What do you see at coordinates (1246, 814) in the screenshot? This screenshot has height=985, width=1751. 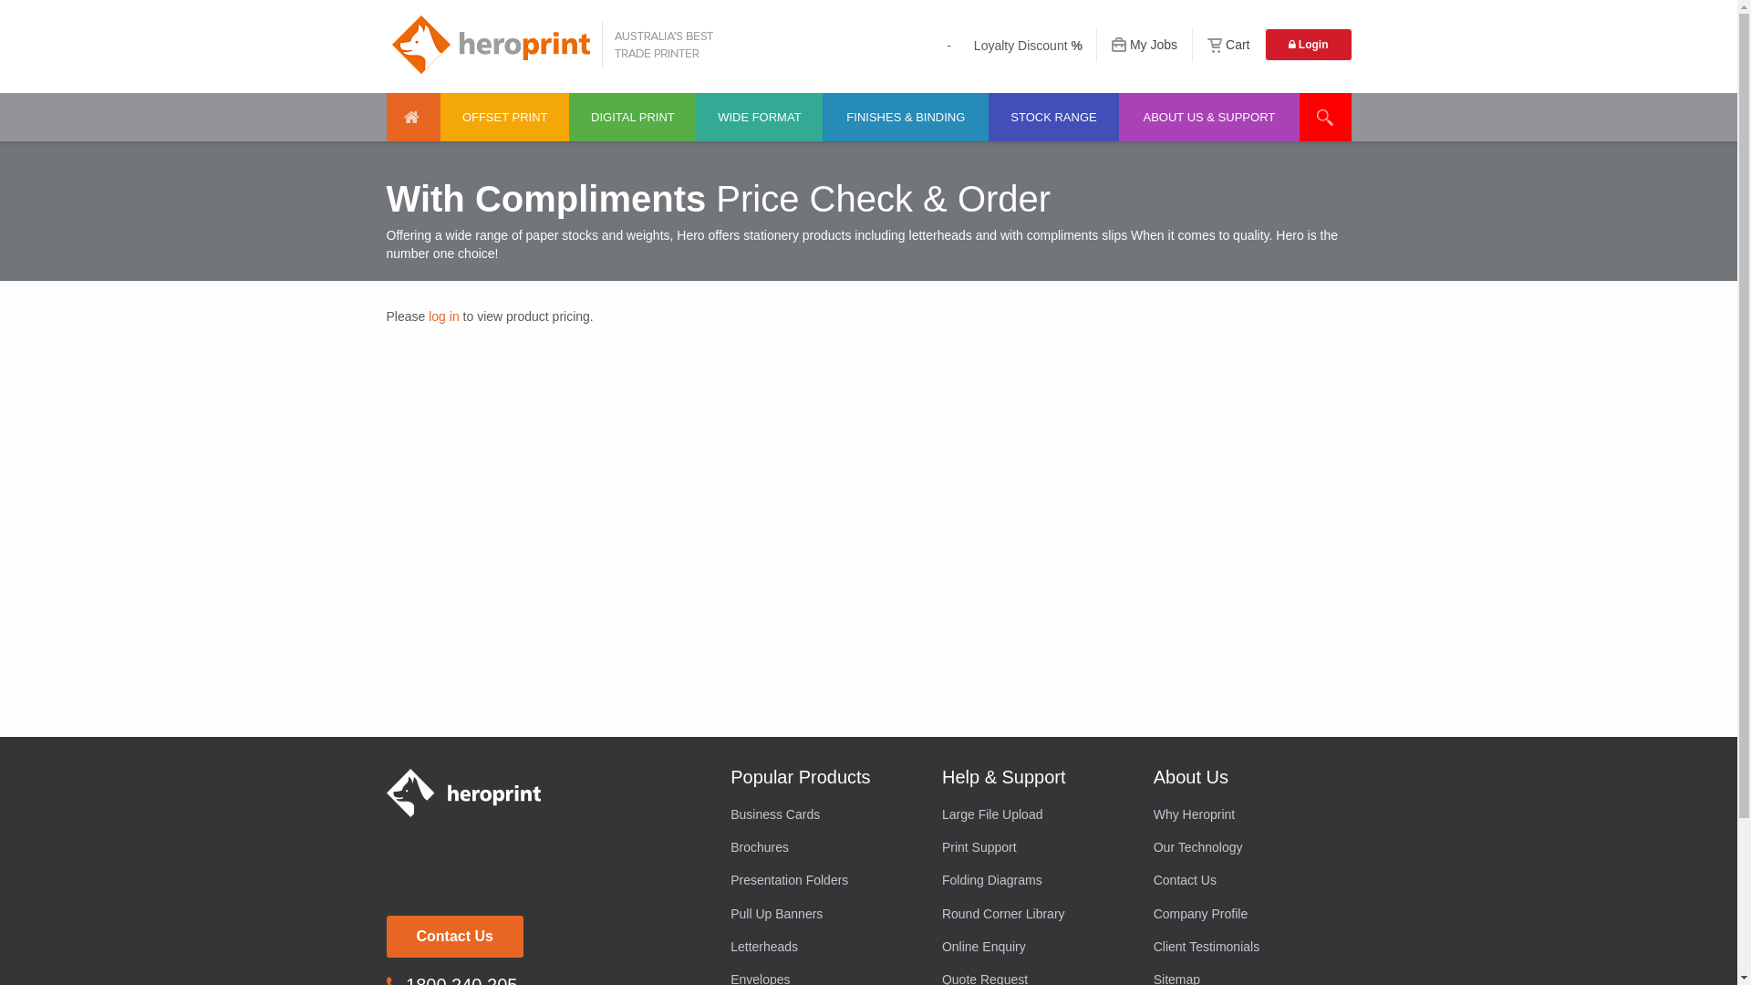 I see `Why Heroprint` at bounding box center [1246, 814].